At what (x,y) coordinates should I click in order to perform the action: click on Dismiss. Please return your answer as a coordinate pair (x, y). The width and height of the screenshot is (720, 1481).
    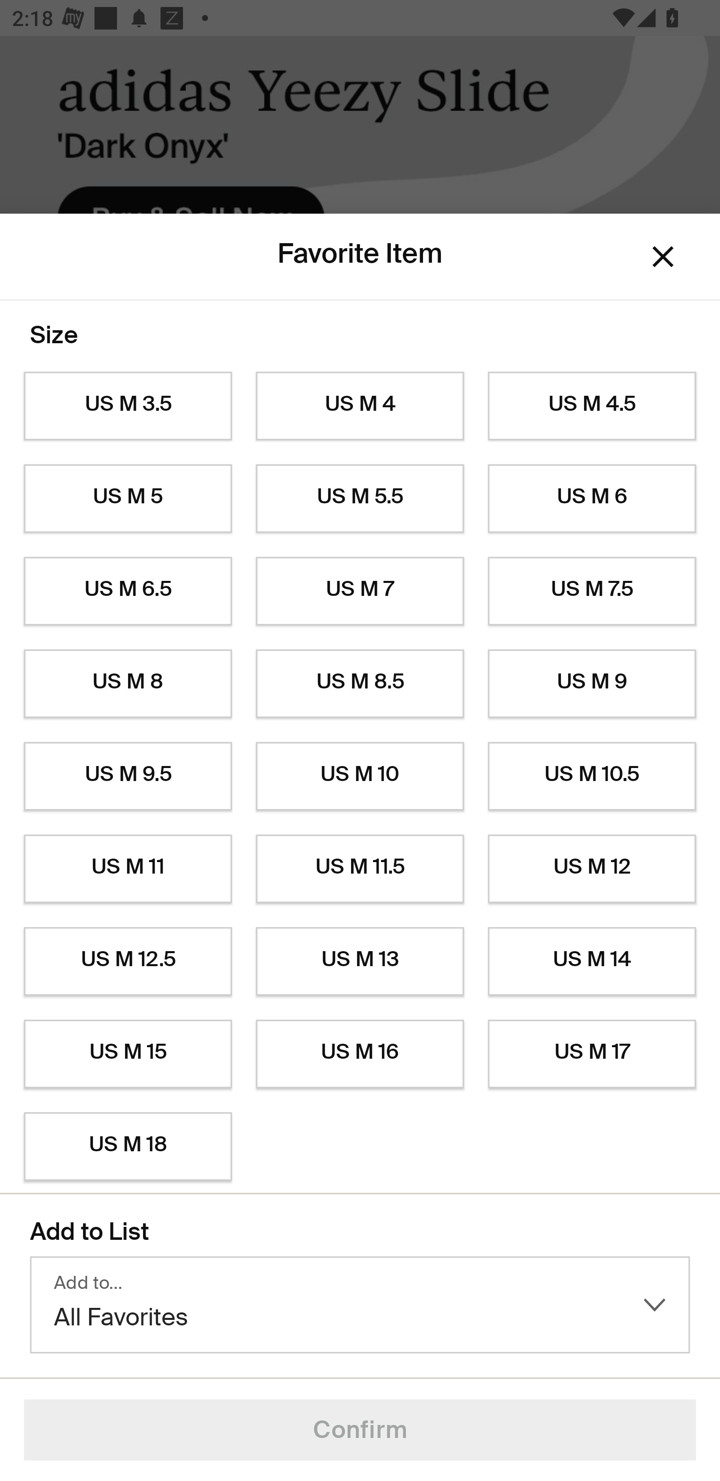
    Looking at the image, I should click on (663, 257).